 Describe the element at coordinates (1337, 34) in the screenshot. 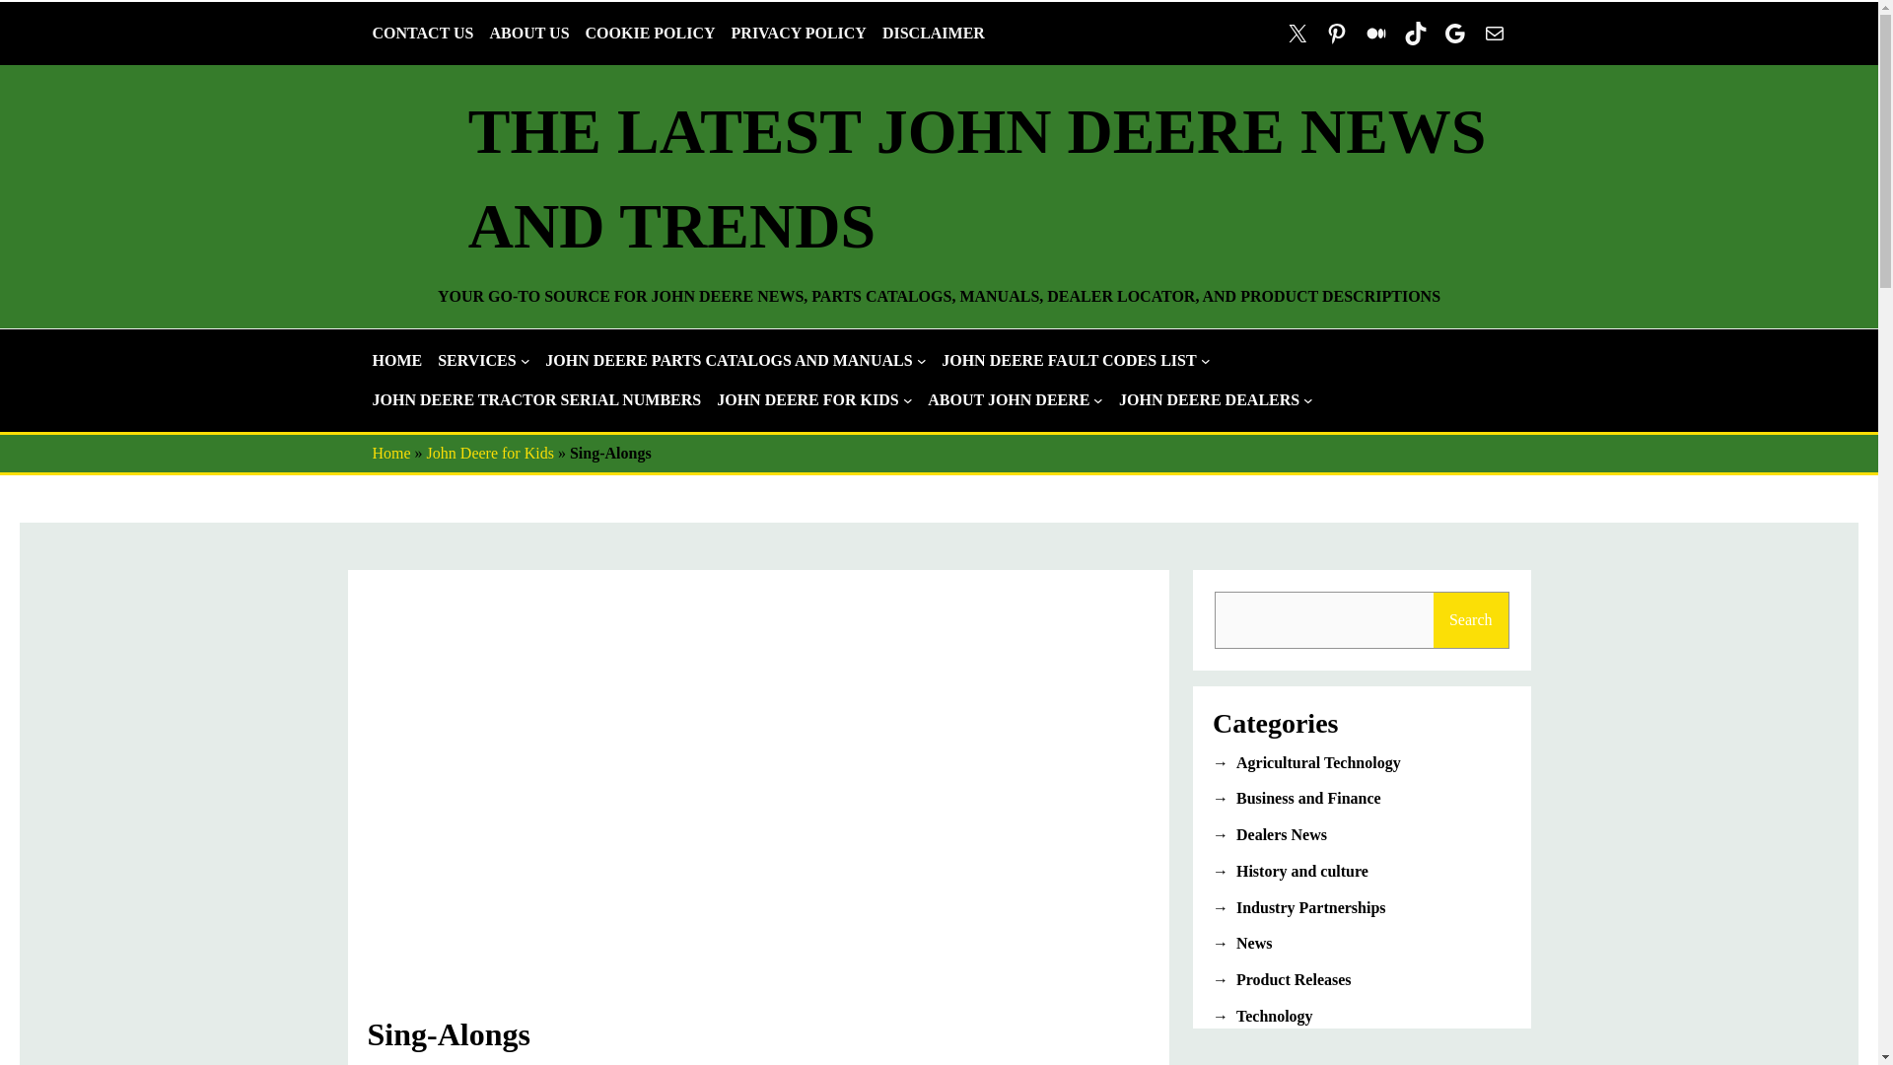

I see `Pinterest` at that location.